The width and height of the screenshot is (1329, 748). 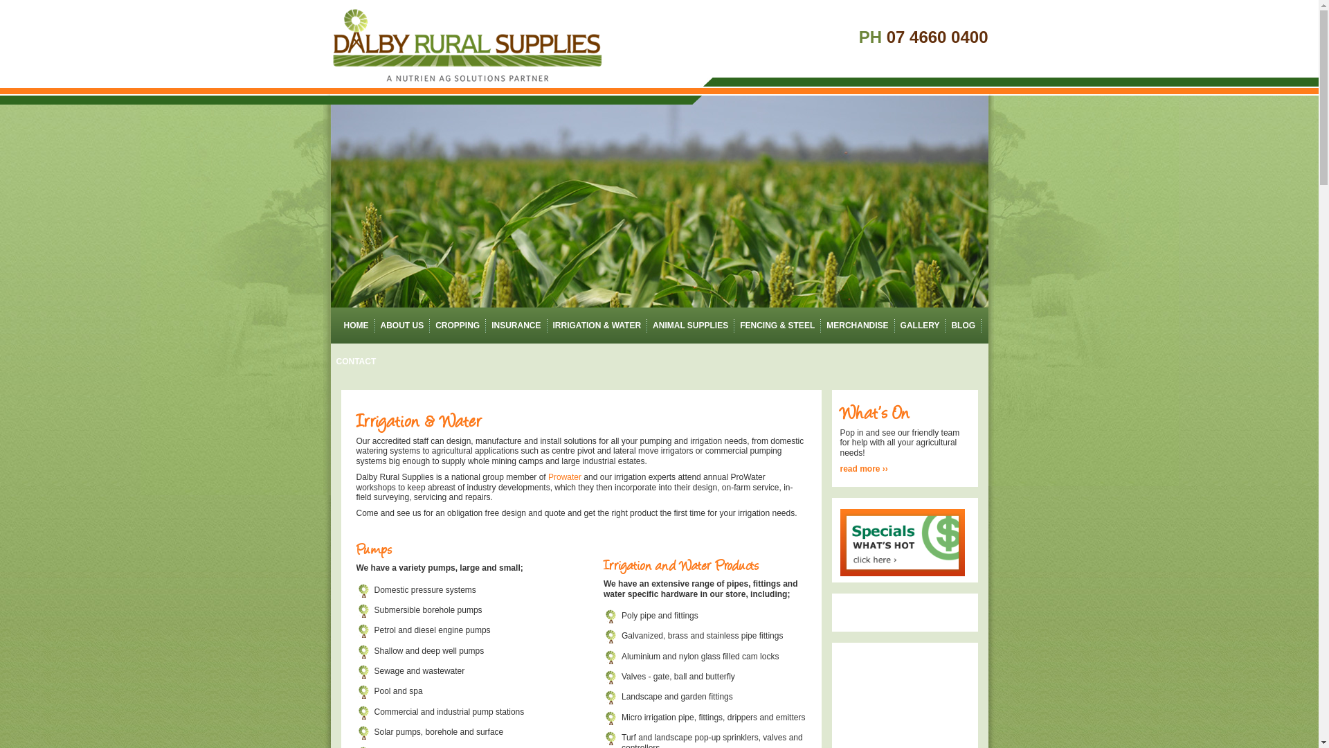 What do you see at coordinates (691, 326) in the screenshot?
I see `ANIMAL SUPPLIES` at bounding box center [691, 326].